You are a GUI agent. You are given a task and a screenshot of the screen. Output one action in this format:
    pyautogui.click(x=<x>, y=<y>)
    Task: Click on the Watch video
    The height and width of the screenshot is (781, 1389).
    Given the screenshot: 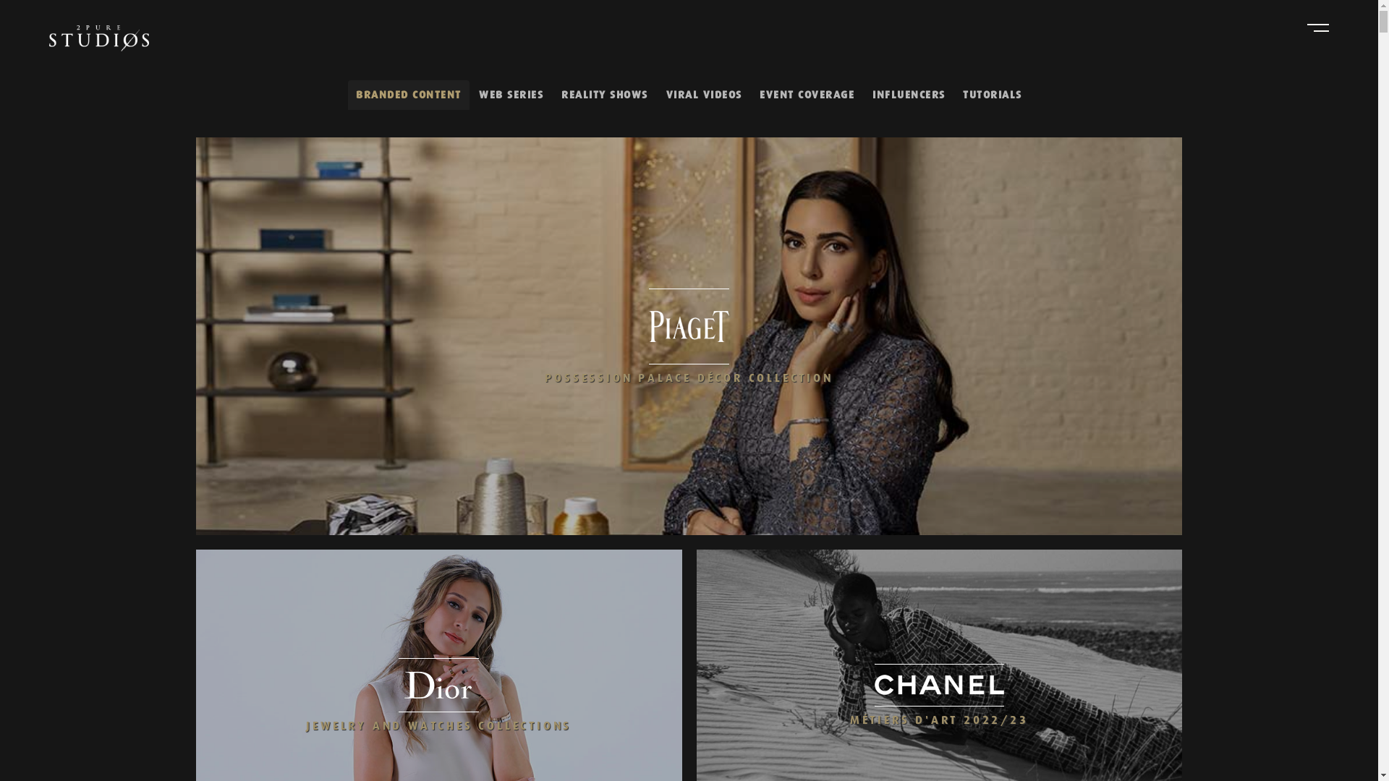 What is the action you would take?
    pyautogui.click(x=939, y=696)
    